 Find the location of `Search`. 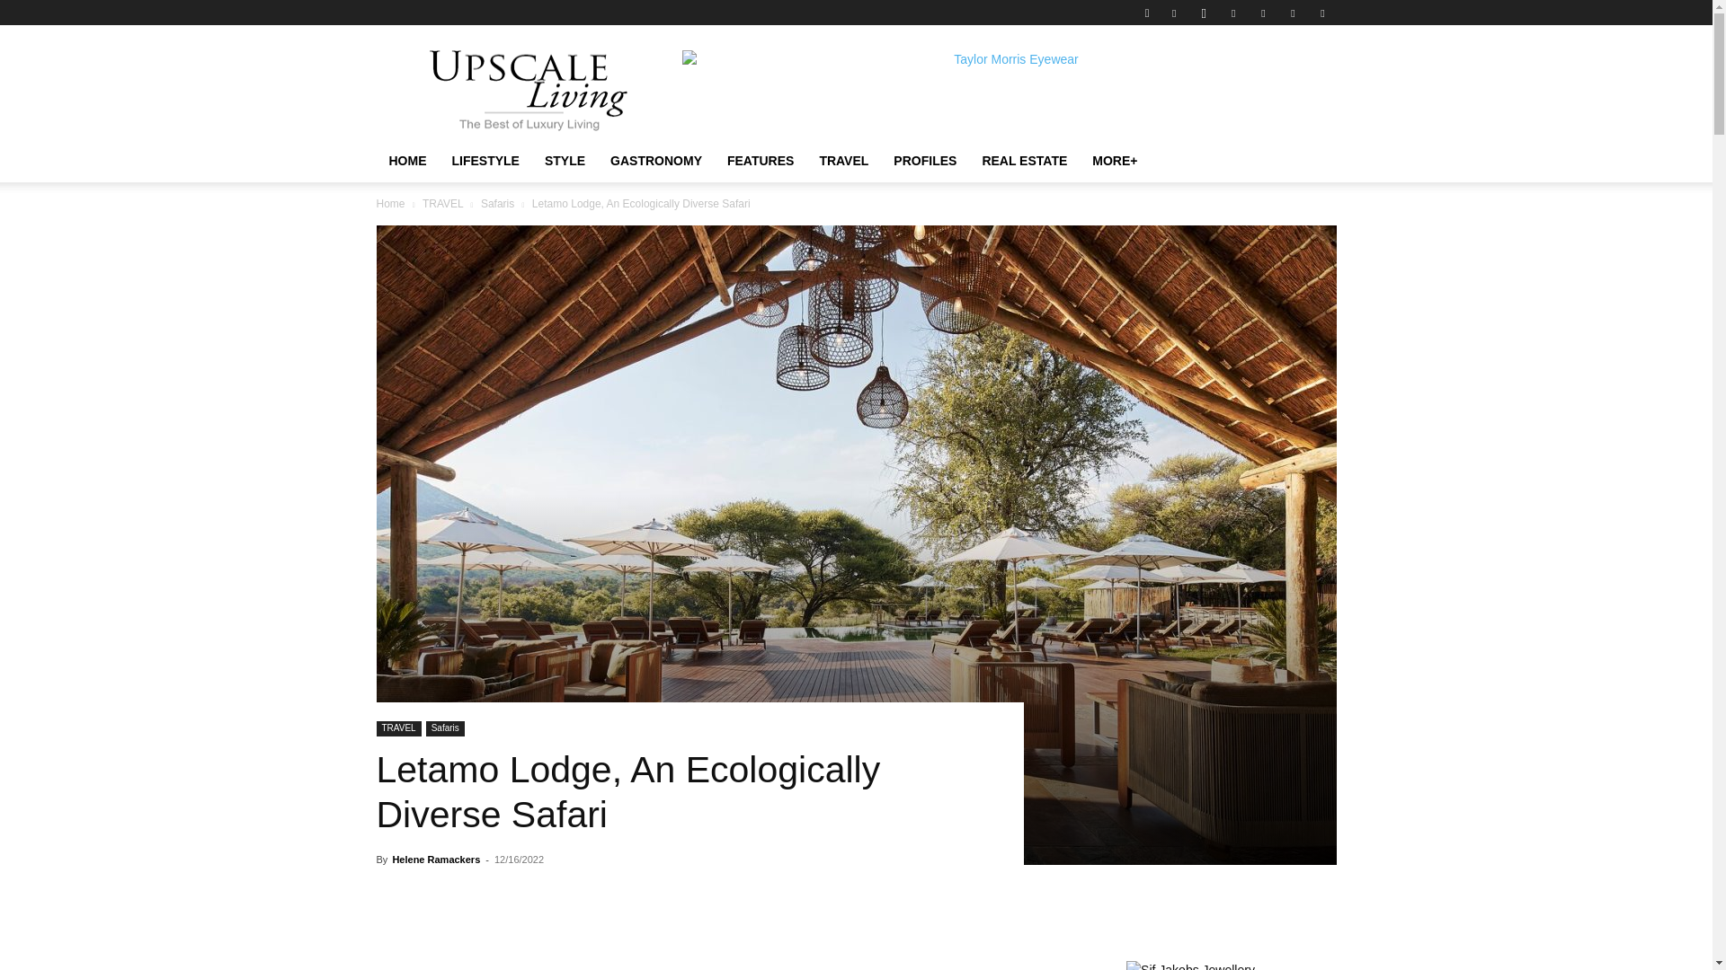

Search is located at coordinates (1286, 76).